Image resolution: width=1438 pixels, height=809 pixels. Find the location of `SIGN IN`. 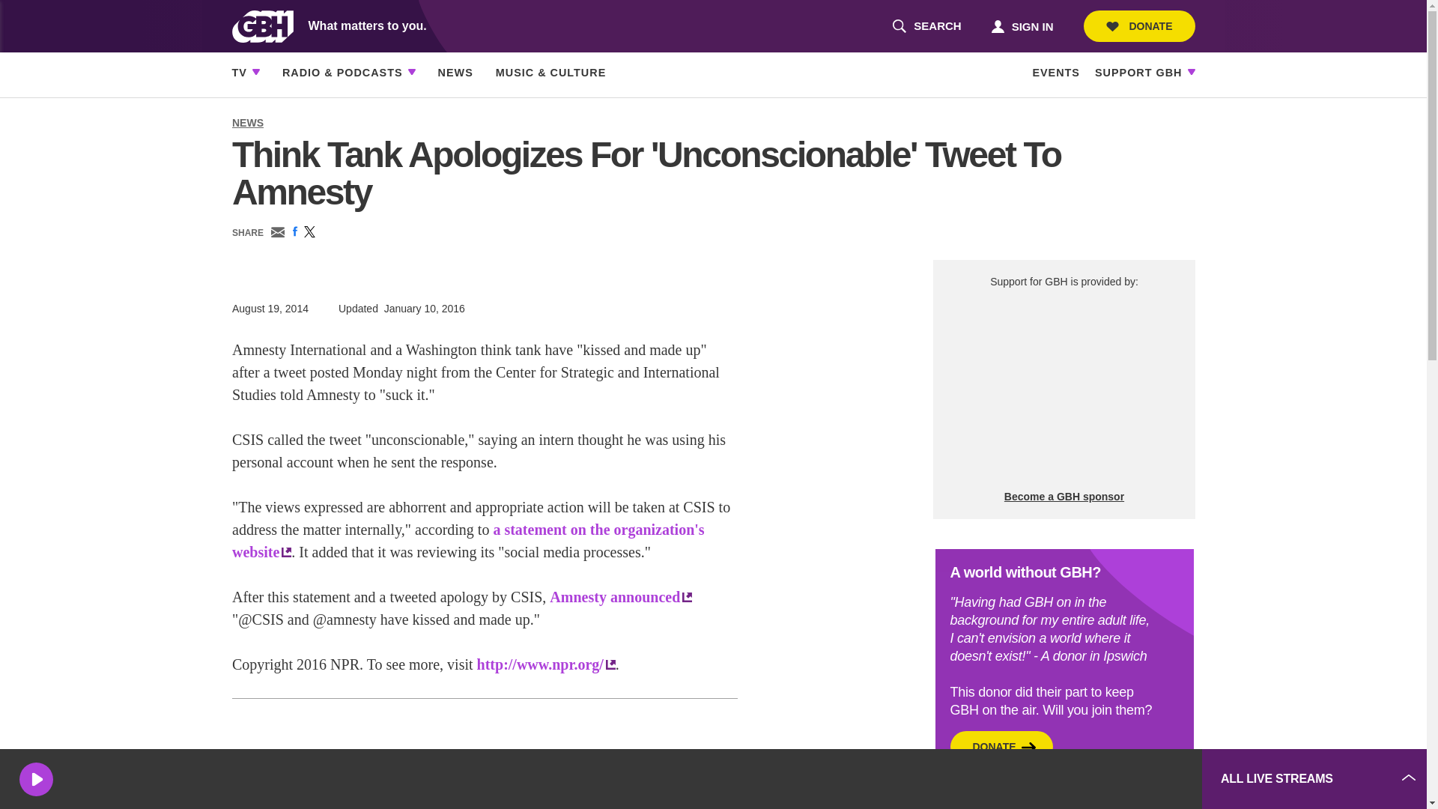

SIGN IN is located at coordinates (1022, 25).